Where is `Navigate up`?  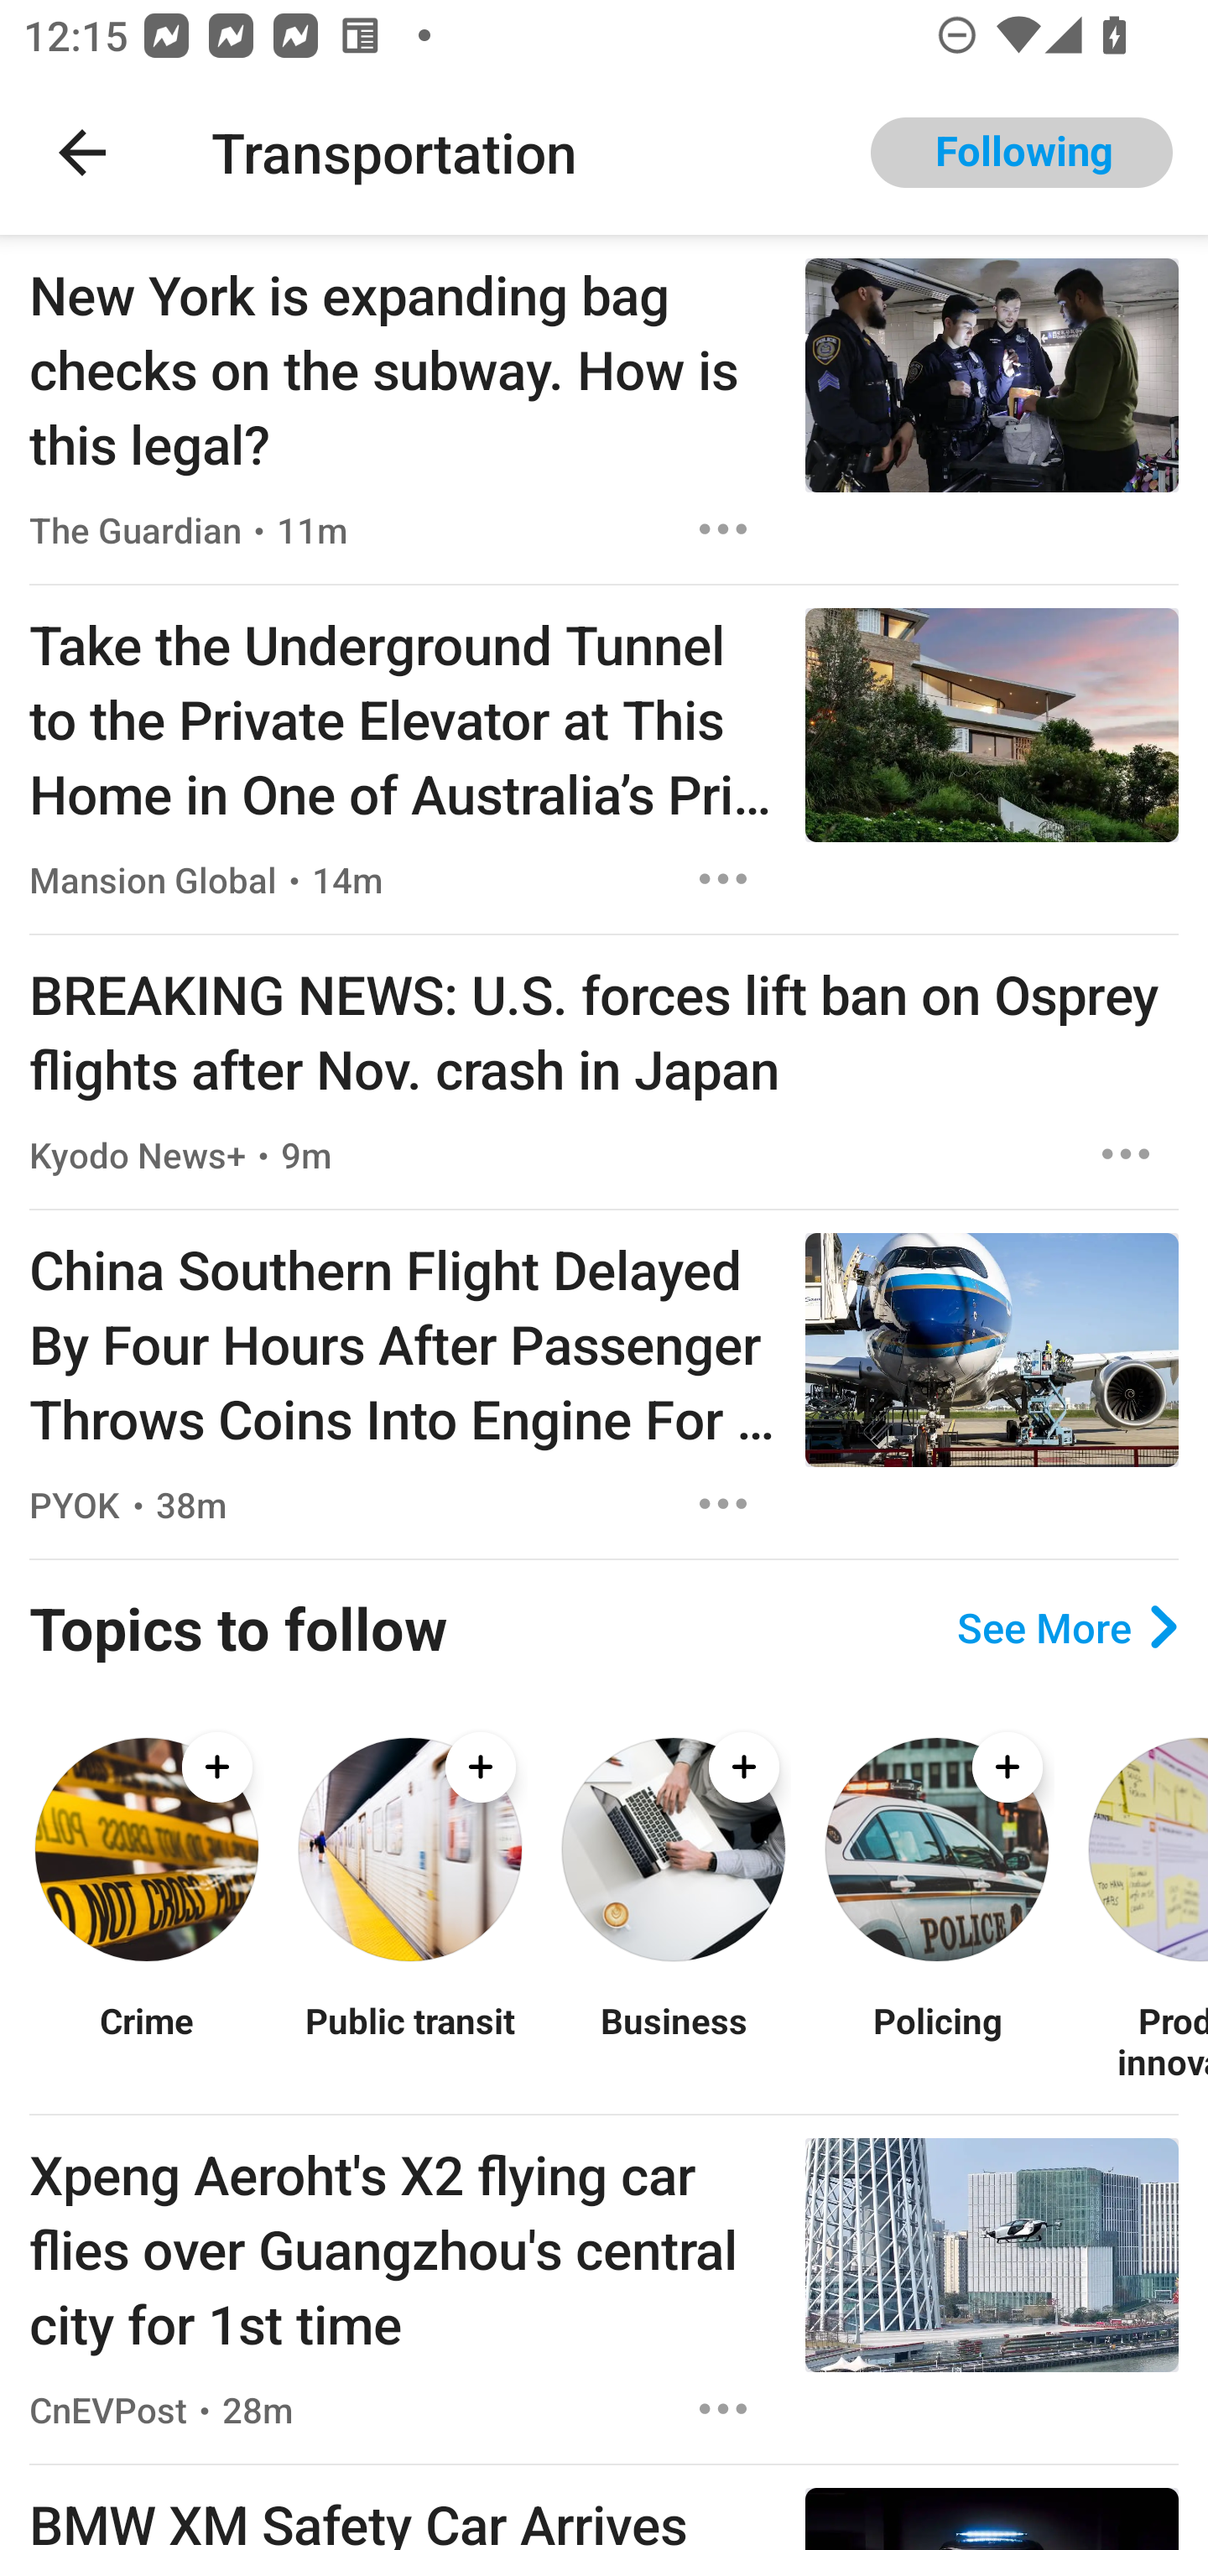
Navigate up is located at coordinates (82, 153).